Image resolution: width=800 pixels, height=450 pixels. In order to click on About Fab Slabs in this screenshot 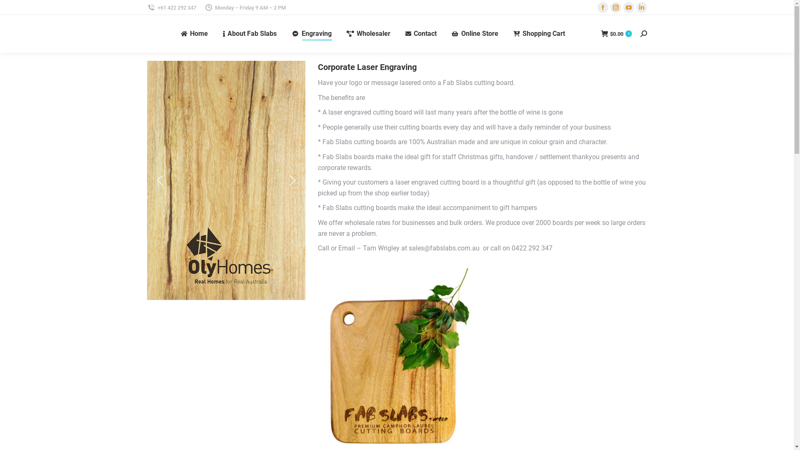, I will do `click(250, 34)`.